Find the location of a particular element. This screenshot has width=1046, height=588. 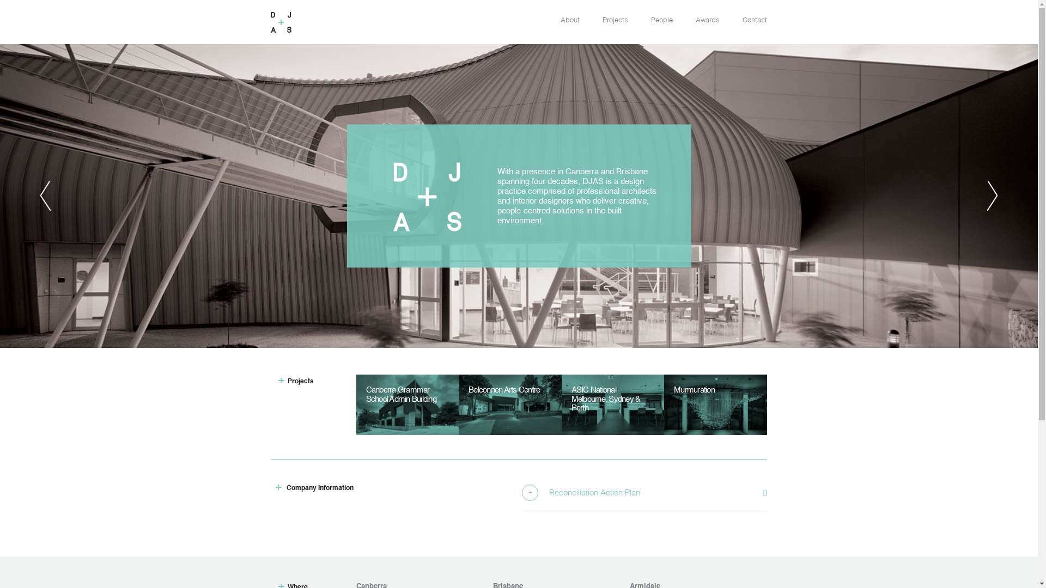

ASIC SYD is located at coordinates (612, 405).